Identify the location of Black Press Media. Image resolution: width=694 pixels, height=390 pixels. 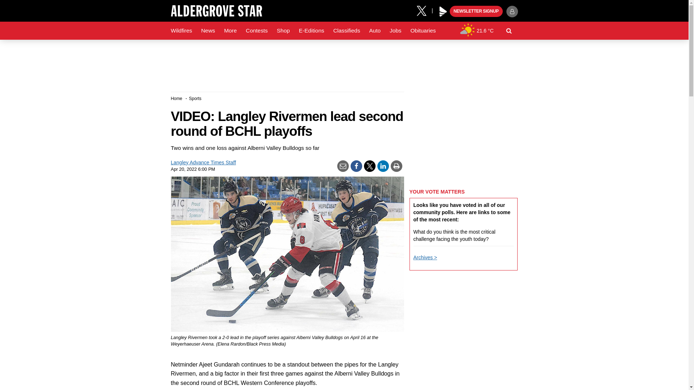
(443, 12).